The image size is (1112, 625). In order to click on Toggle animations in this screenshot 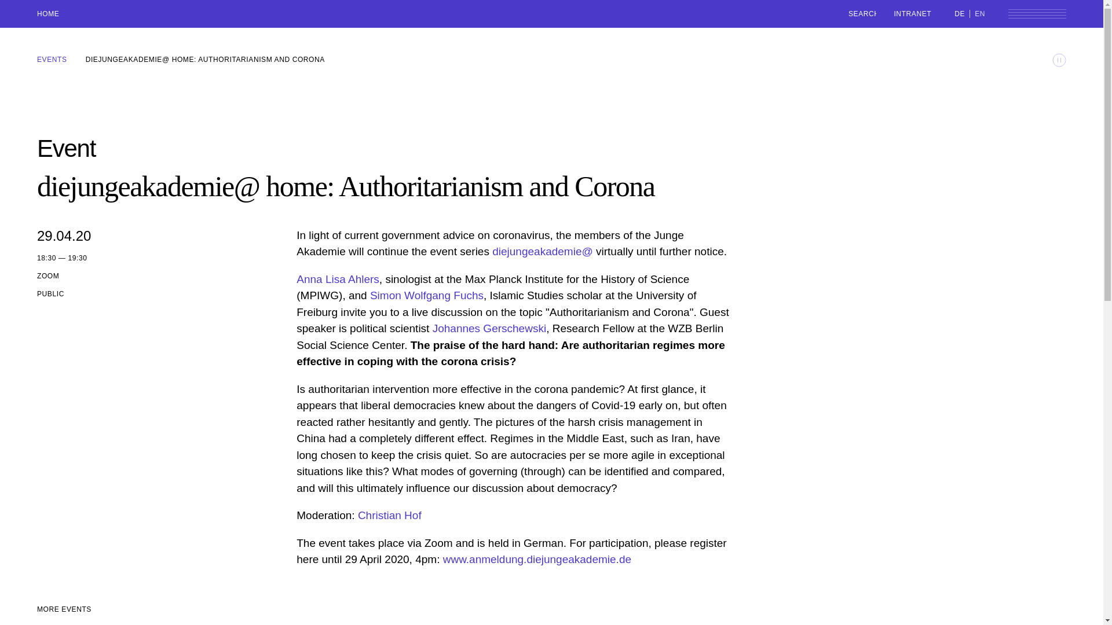, I will do `click(1059, 60)`.